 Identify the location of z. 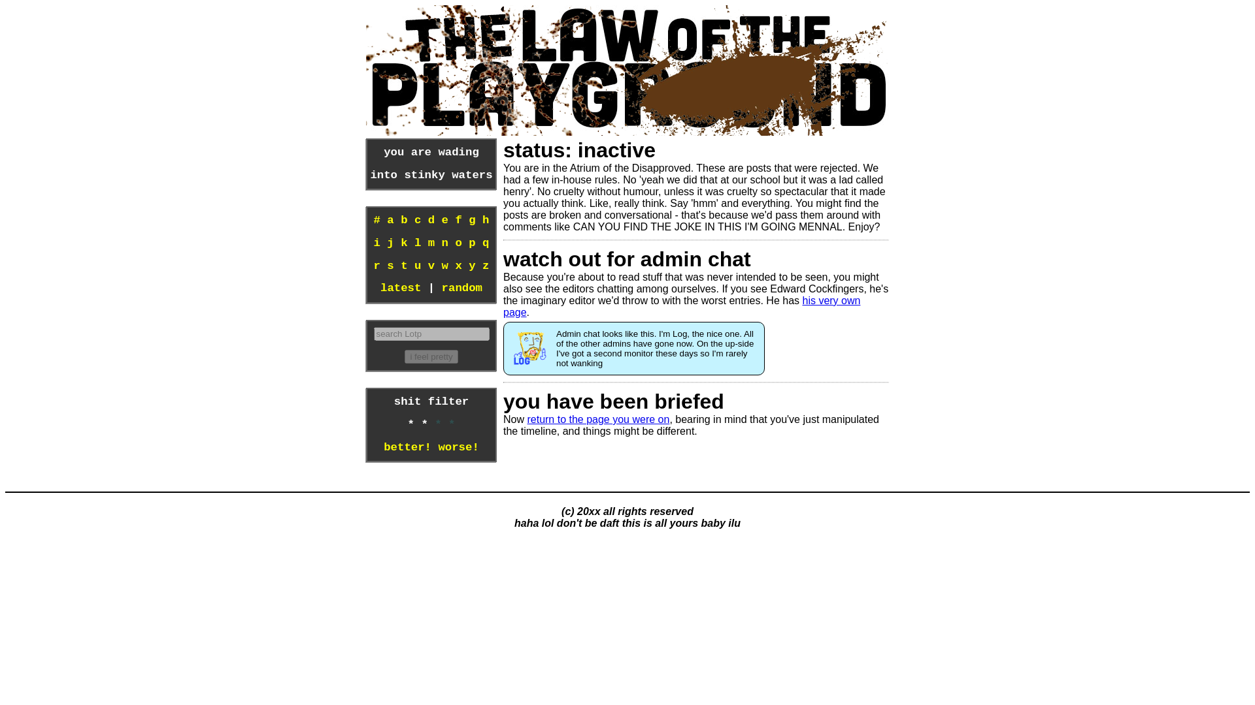
(485, 266).